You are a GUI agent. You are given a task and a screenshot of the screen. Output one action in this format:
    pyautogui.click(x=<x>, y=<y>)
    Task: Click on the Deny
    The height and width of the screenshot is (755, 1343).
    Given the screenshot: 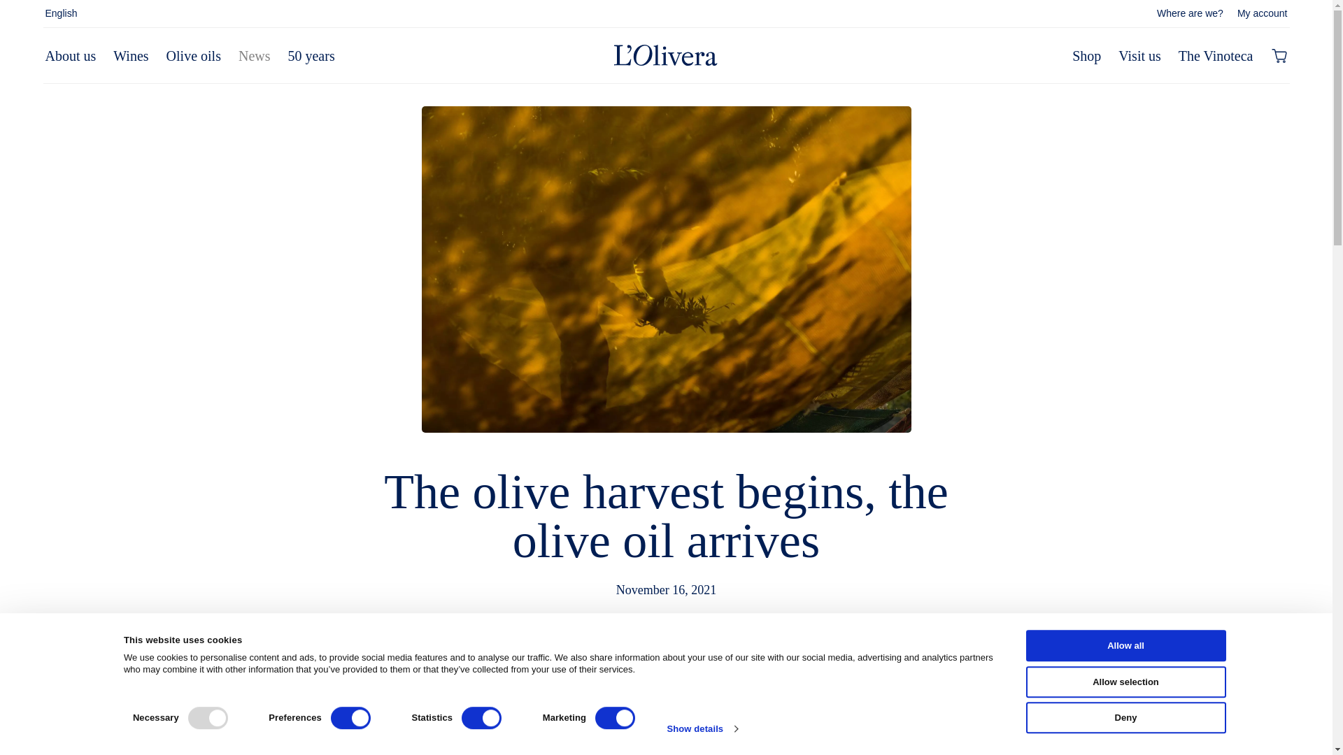 What is the action you would take?
    pyautogui.click(x=1125, y=717)
    